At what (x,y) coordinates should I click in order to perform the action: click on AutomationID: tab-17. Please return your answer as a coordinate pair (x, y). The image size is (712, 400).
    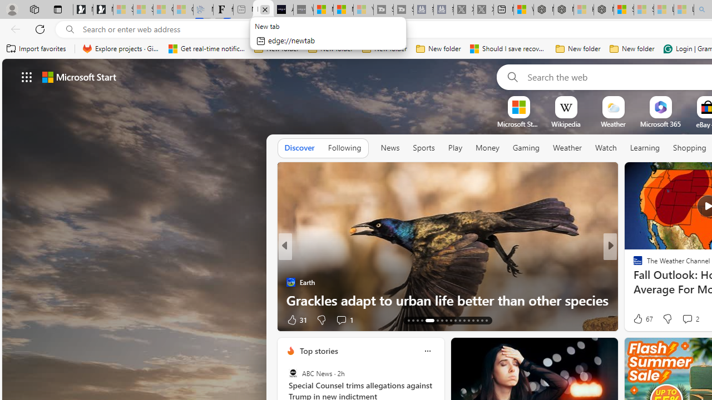
    Looking at the image, I should click on (408, 320).